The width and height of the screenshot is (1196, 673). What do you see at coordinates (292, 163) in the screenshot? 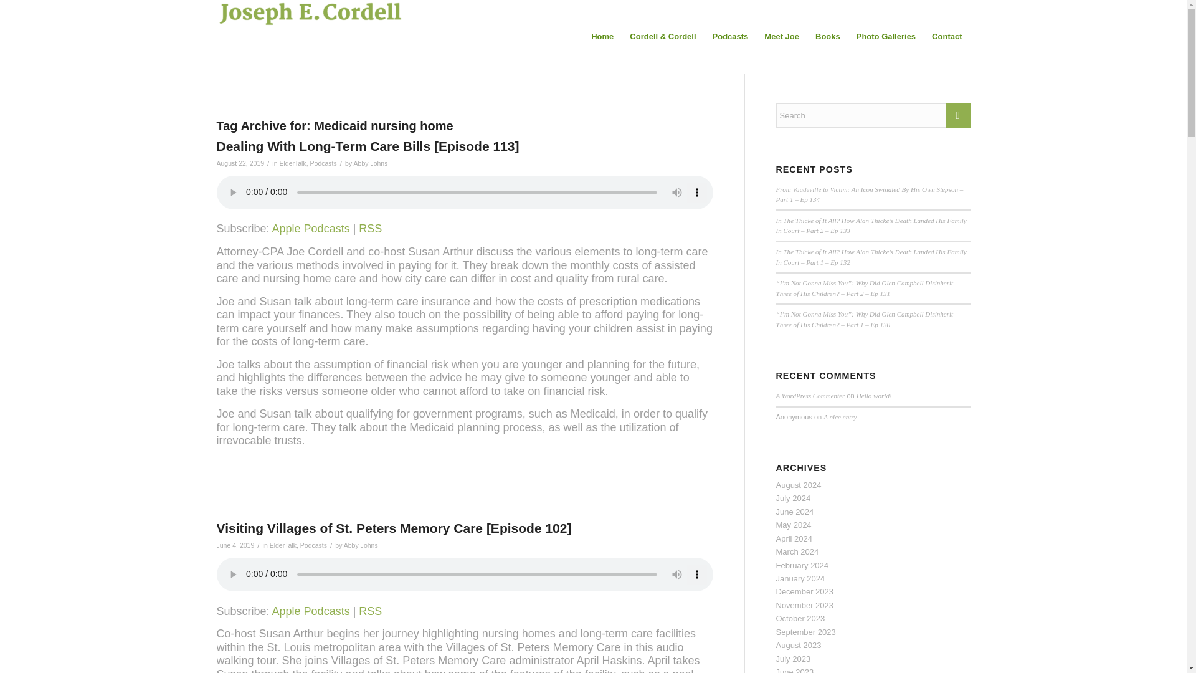
I see `ElderTalk` at bounding box center [292, 163].